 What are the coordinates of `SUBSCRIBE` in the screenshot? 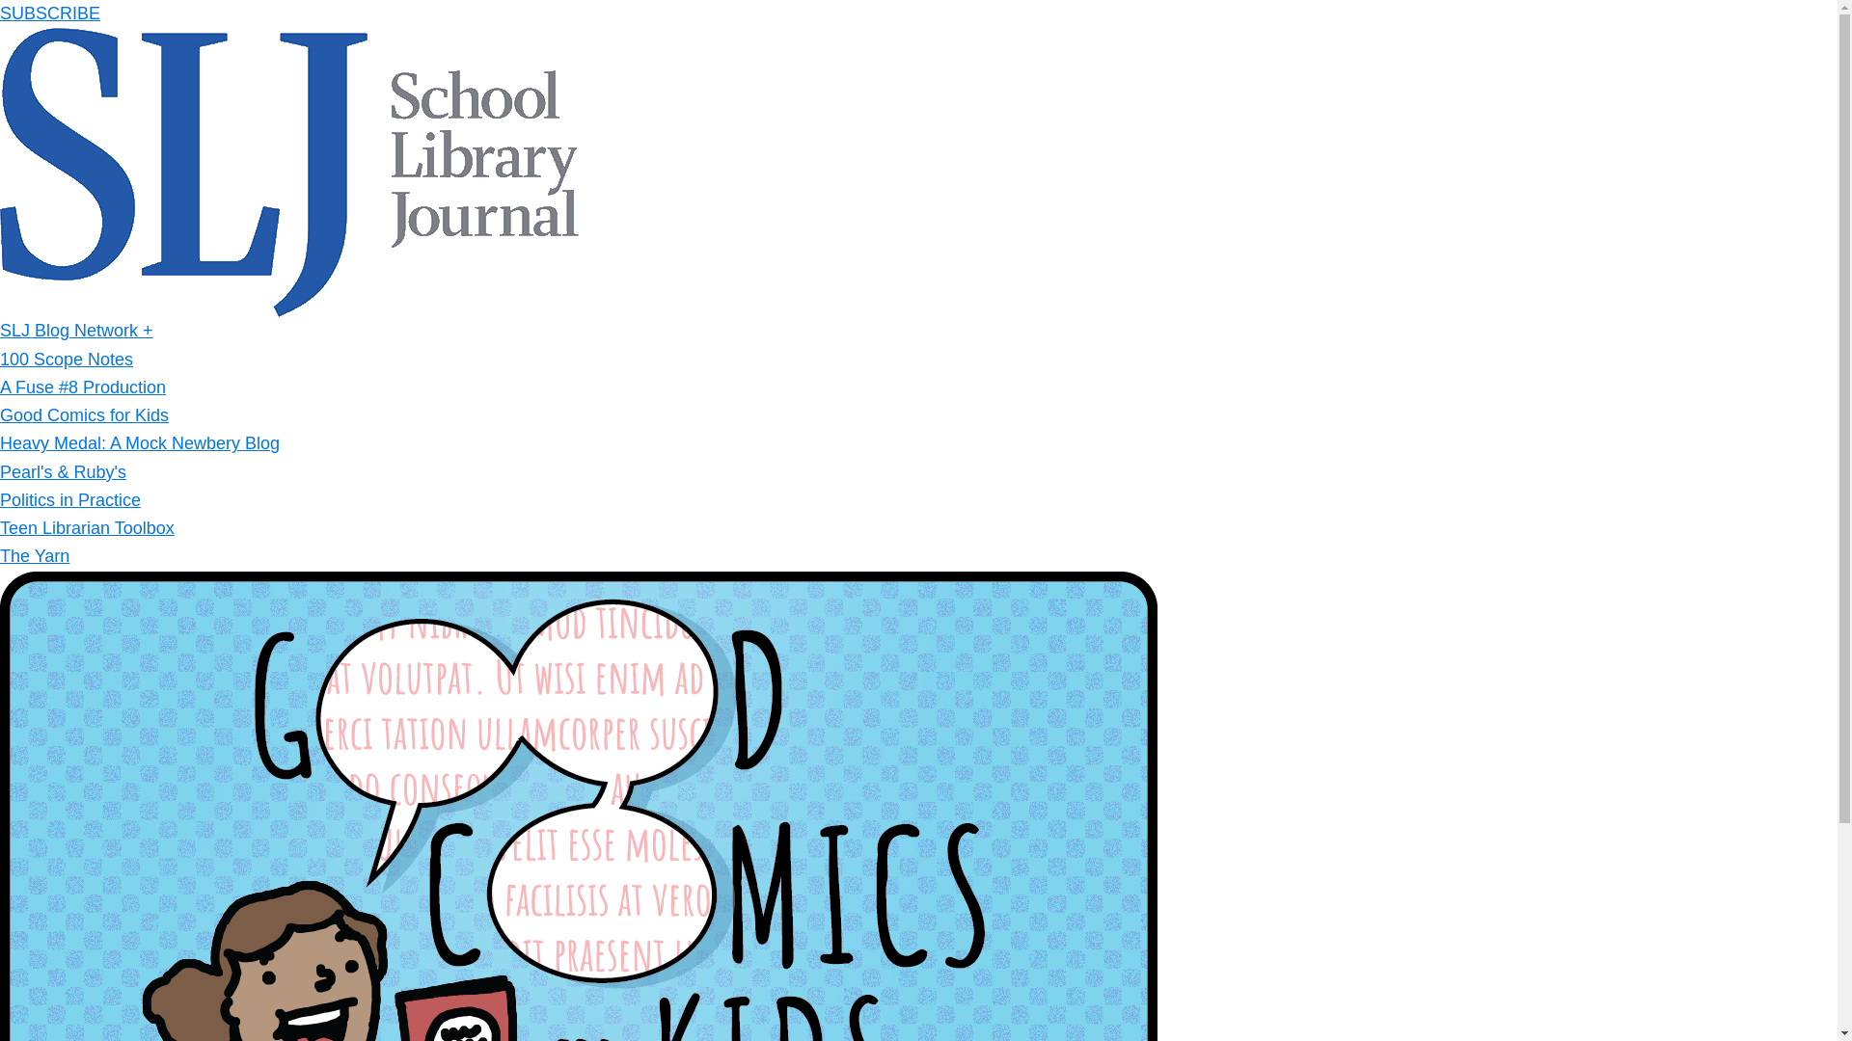 It's located at (50, 13).